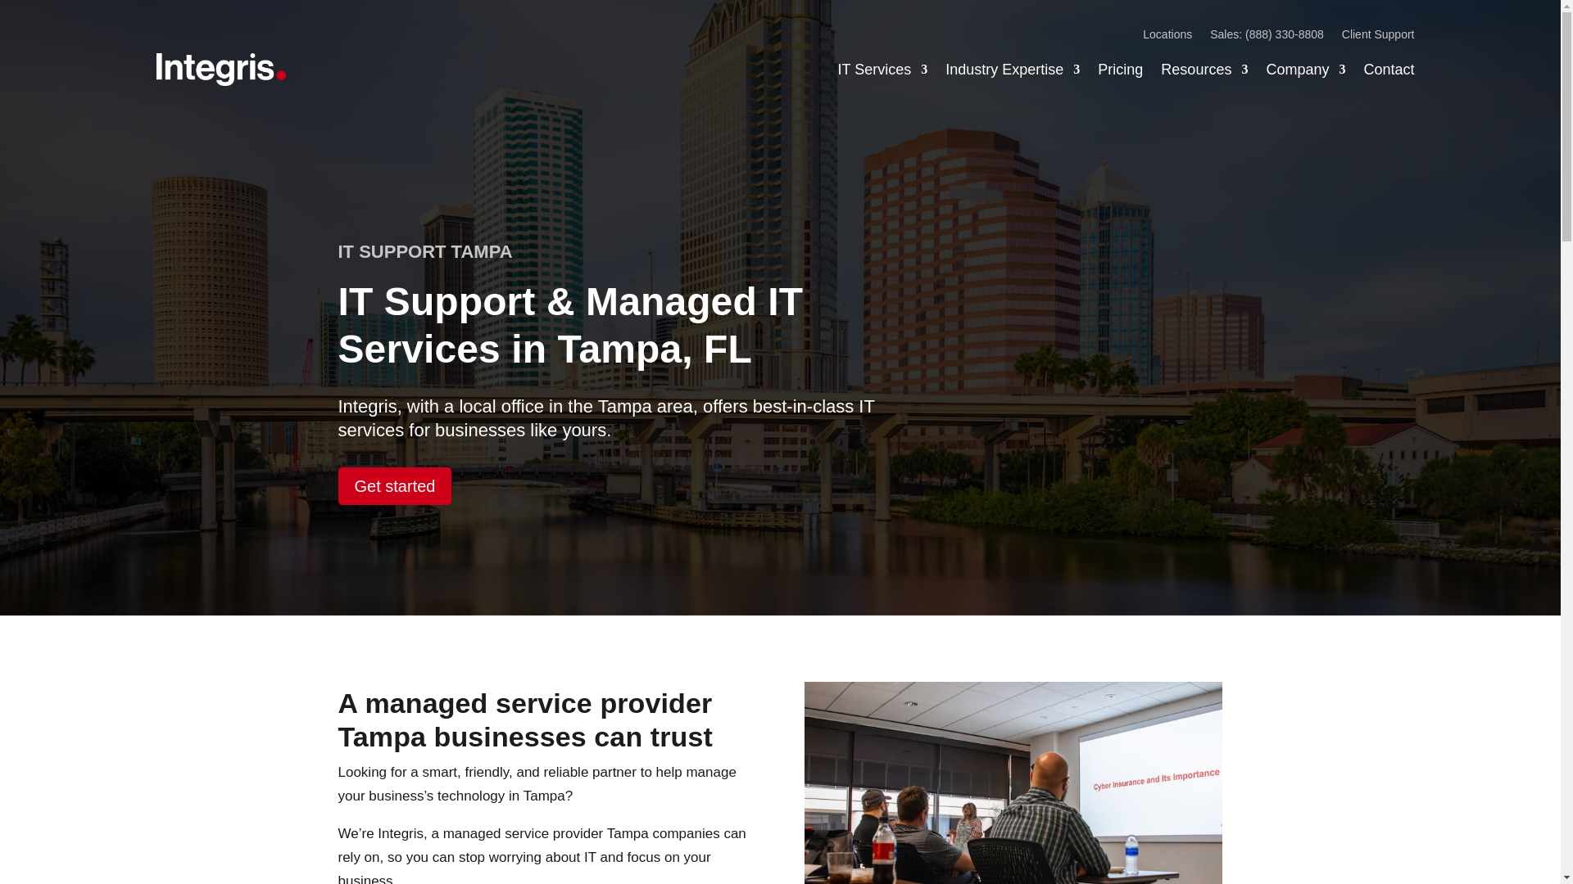 The height and width of the screenshot is (884, 1573). What do you see at coordinates (883, 70) in the screenshot?
I see `IT Services` at bounding box center [883, 70].